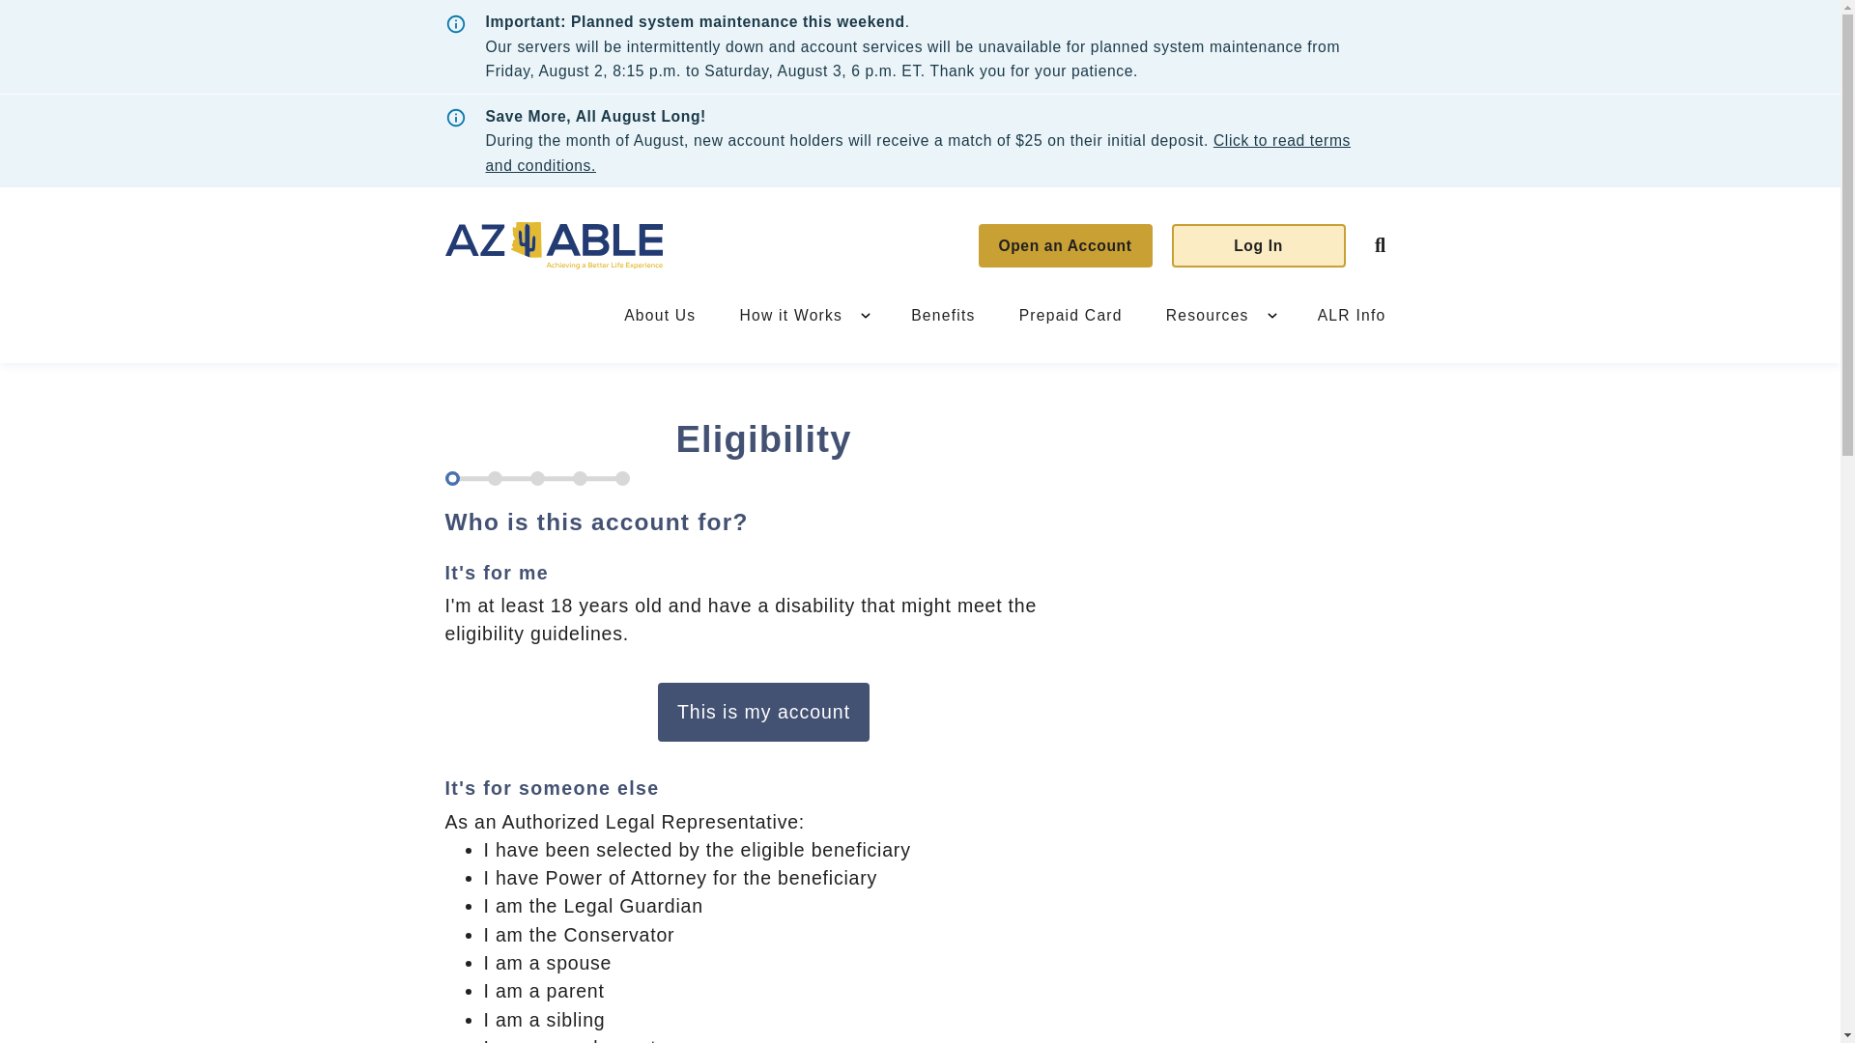  Describe the element at coordinates (790, 313) in the screenshot. I see `How it Works` at that location.